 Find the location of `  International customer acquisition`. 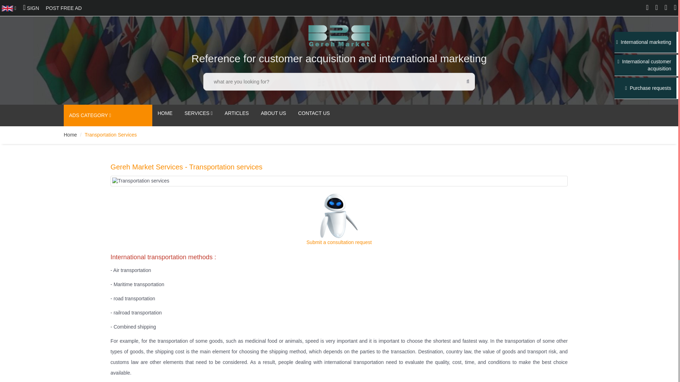

  International customer acquisition is located at coordinates (643, 65).